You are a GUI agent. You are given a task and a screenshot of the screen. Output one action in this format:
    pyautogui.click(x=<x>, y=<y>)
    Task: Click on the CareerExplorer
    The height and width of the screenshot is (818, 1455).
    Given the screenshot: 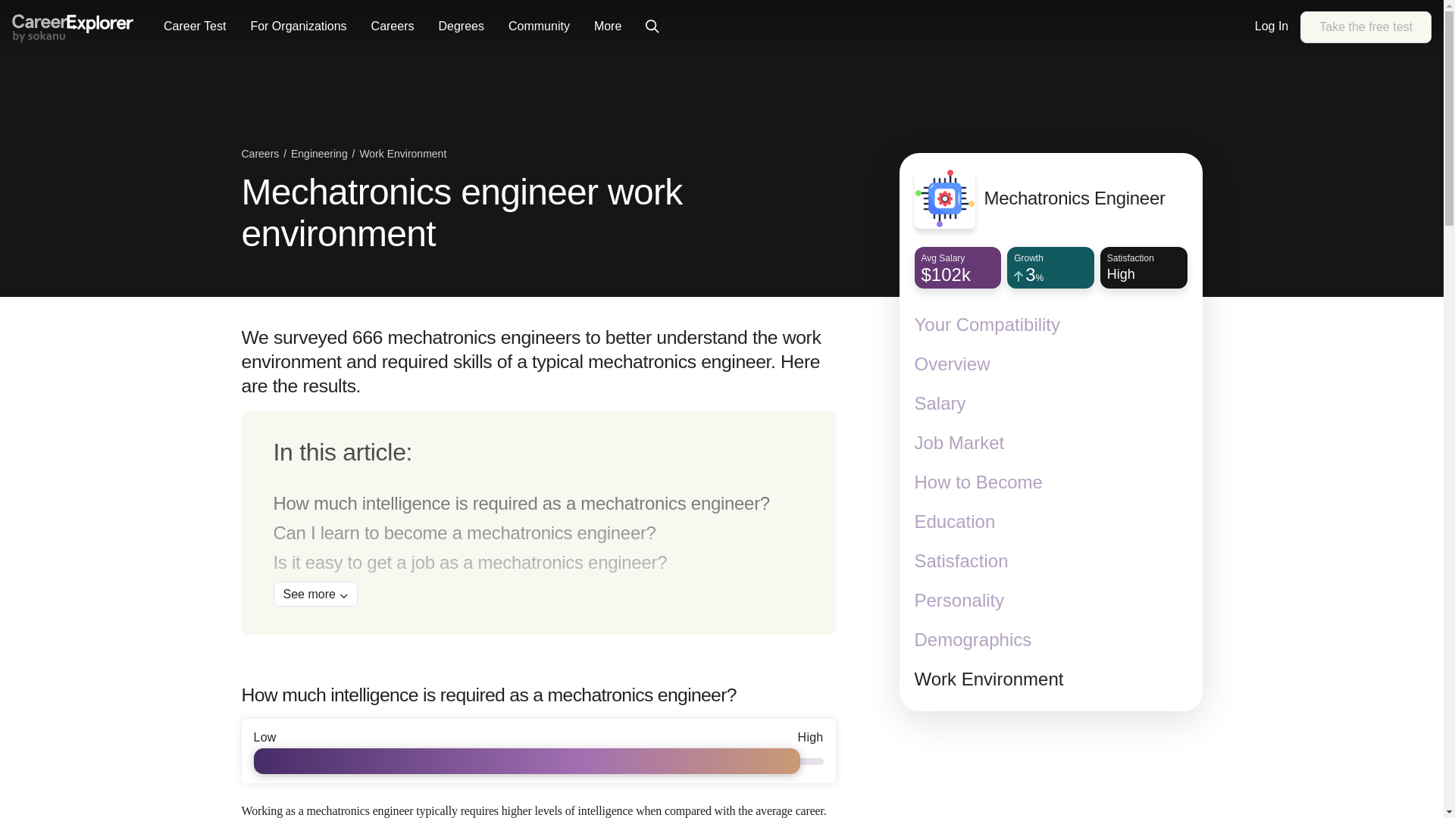 What is the action you would take?
    pyautogui.click(x=73, y=27)
    